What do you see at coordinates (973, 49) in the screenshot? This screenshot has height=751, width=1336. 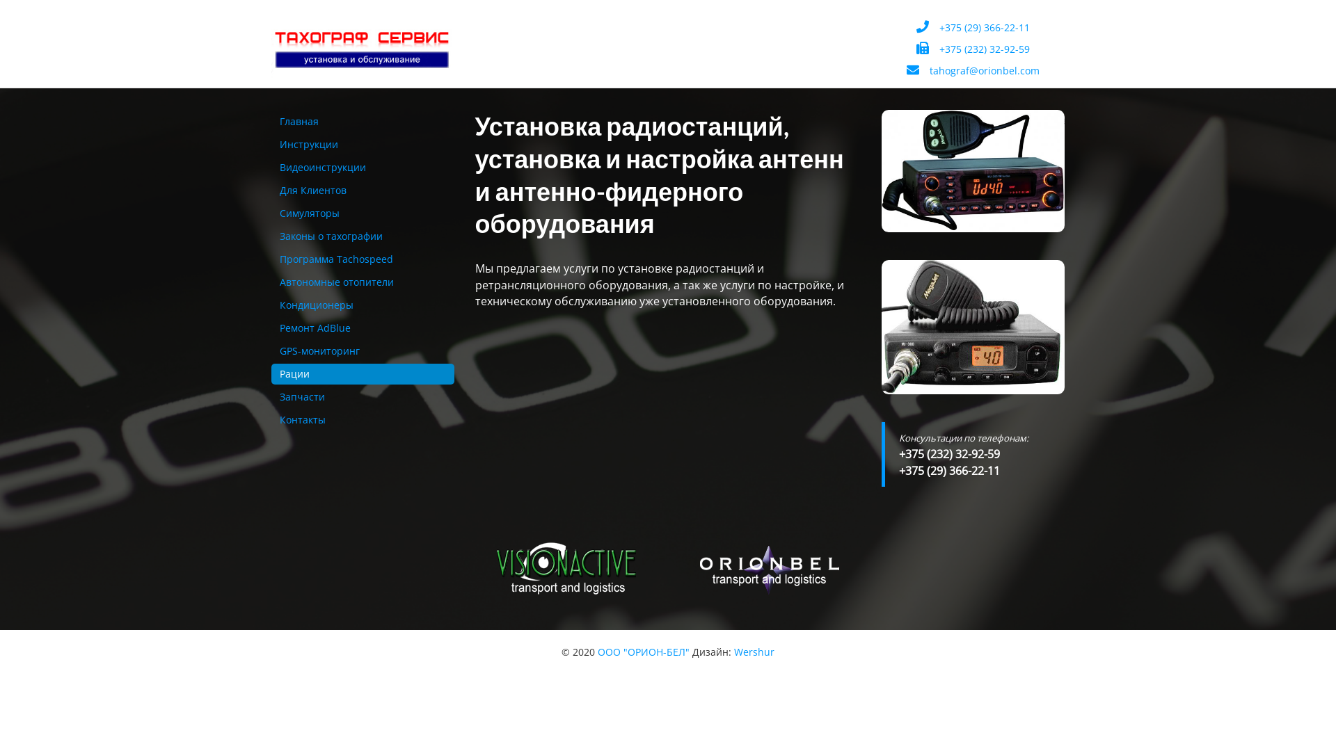 I see ` +375 (232) 32-92-59` at bounding box center [973, 49].